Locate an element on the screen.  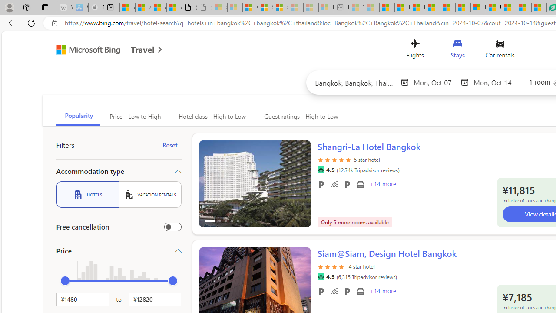
Top Stories - MSN - Sleeping is located at coordinates (356, 8).